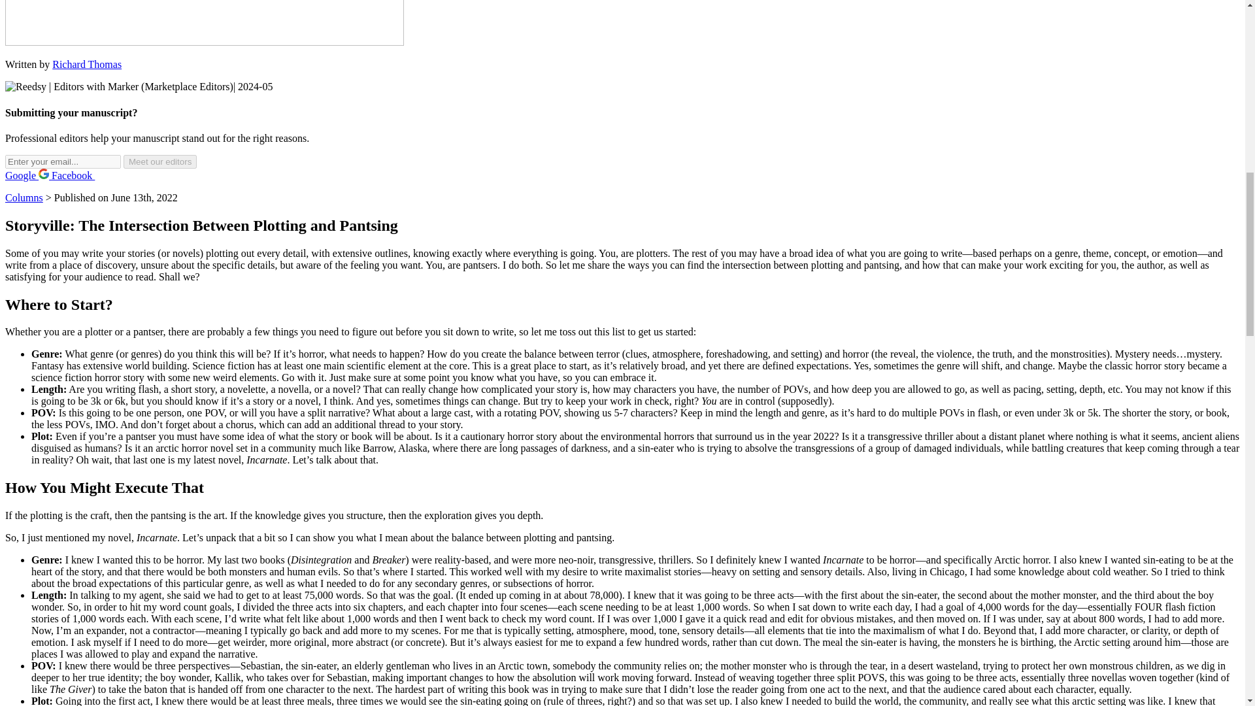 Image resolution: width=1255 pixels, height=706 pixels. What do you see at coordinates (78, 175) in the screenshot?
I see `Sign in with Facebook` at bounding box center [78, 175].